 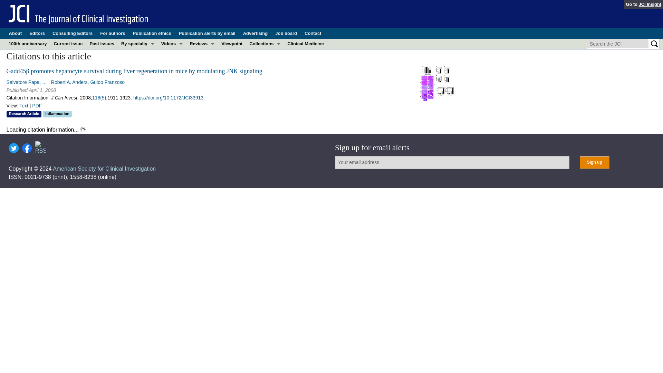 I want to click on Neuroscience, so click(x=137, y=116).